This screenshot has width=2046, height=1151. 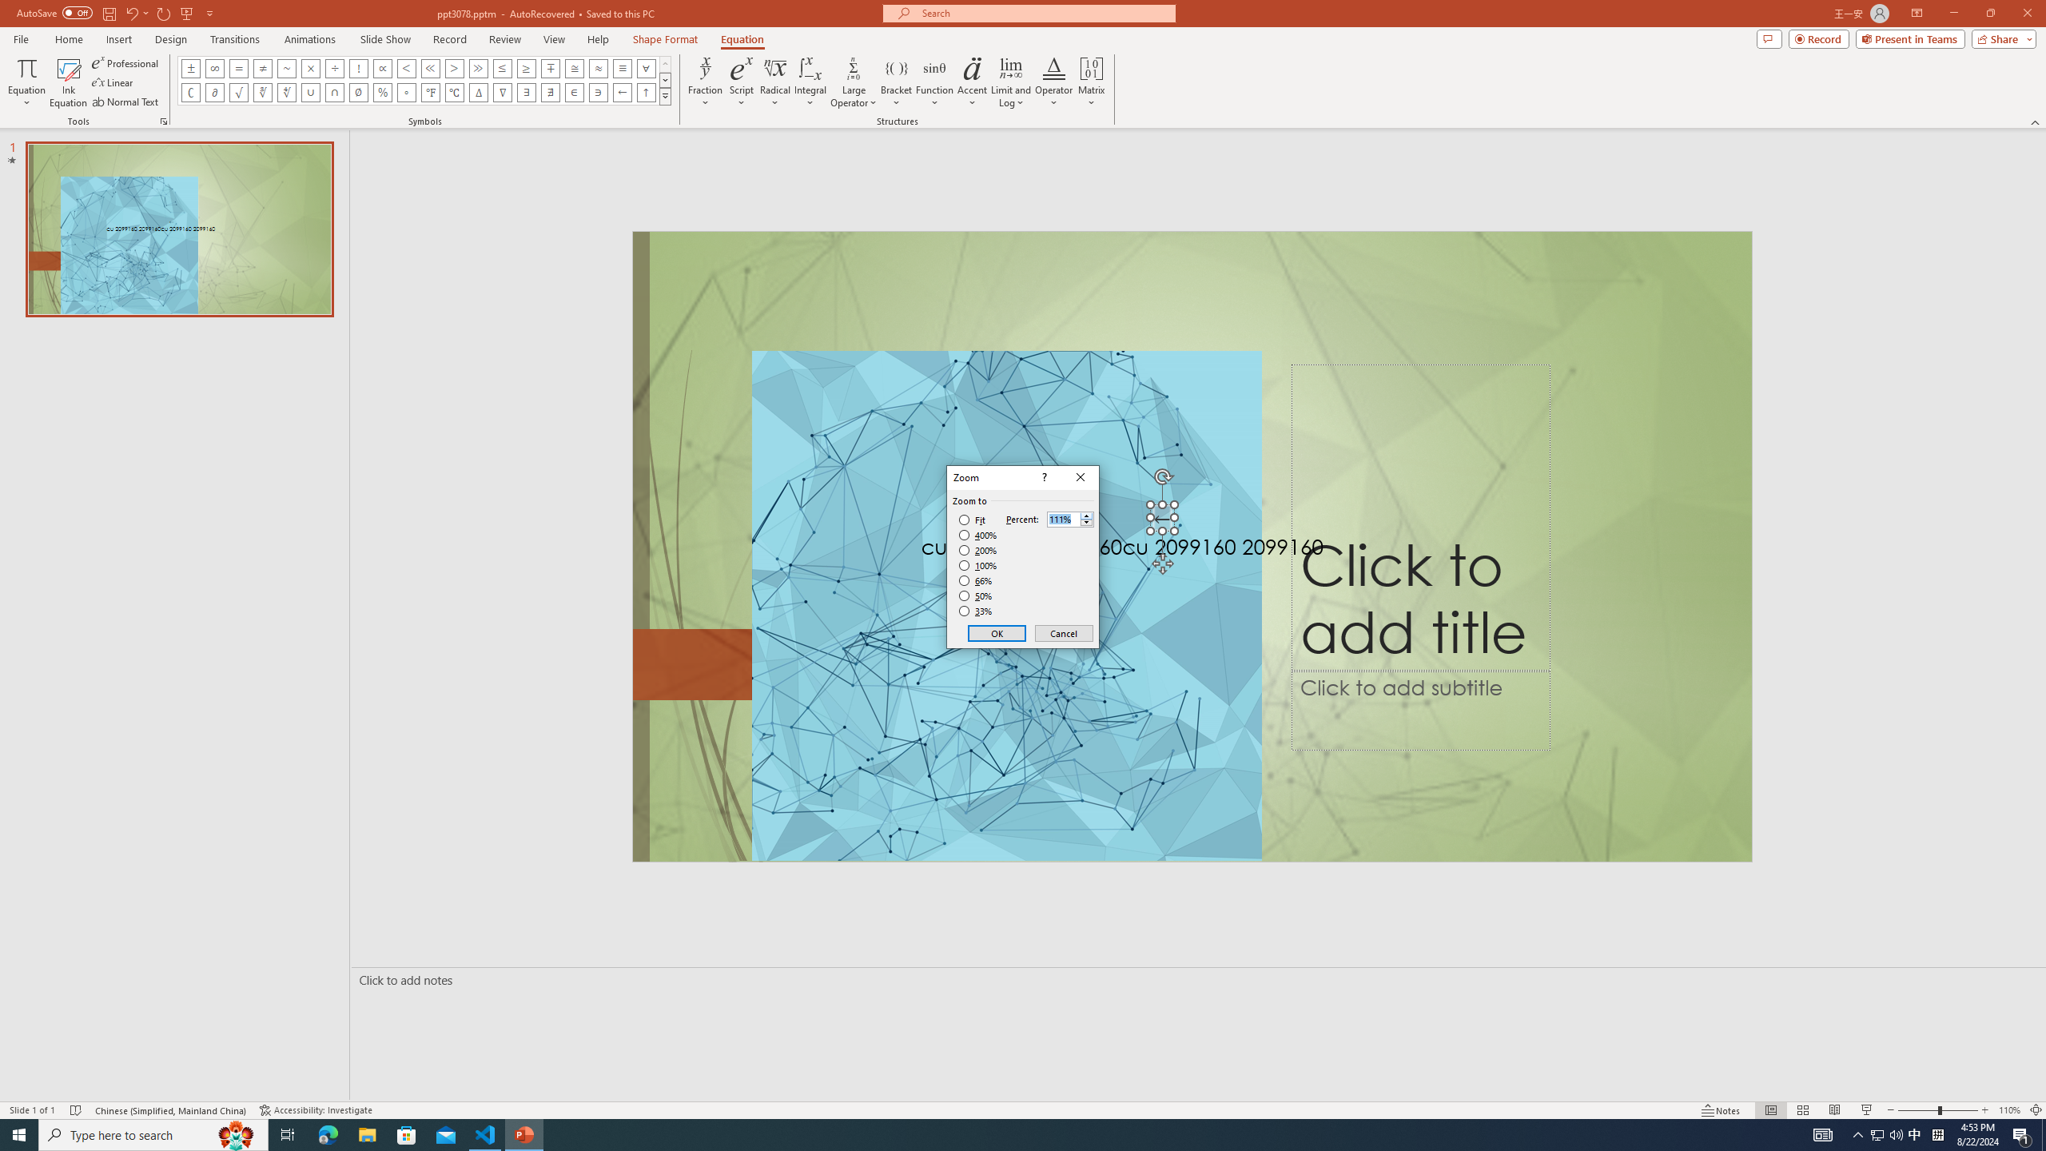 What do you see at coordinates (424, 81) in the screenshot?
I see `AutomationID: EquationSymbolsInsertGallery` at bounding box center [424, 81].